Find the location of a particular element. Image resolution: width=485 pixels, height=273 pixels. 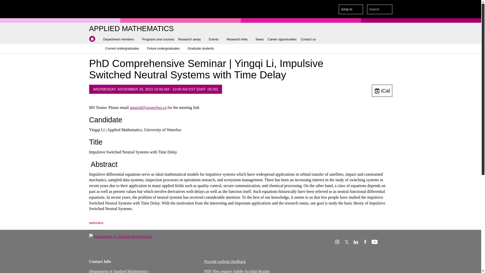

Applied Mathematics Home is located at coordinates (131, 29).